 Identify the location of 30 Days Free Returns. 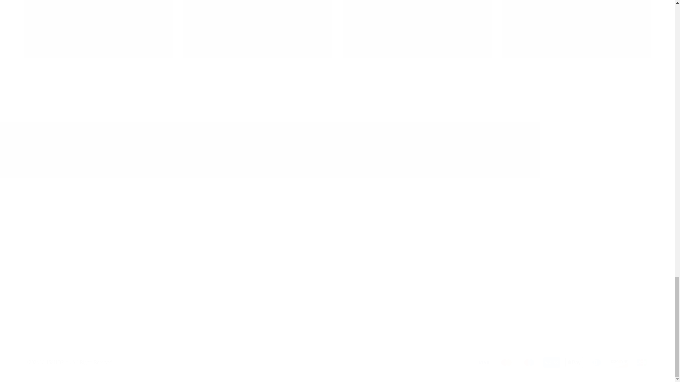
(337, 150).